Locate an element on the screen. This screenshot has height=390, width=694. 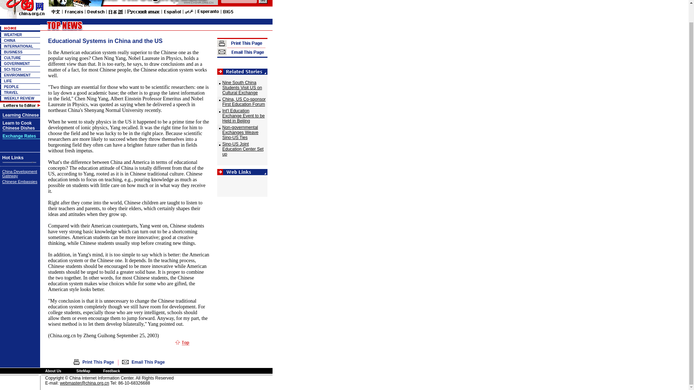
Int'l Education Exchange Event to be Held in Beijing is located at coordinates (243, 116).